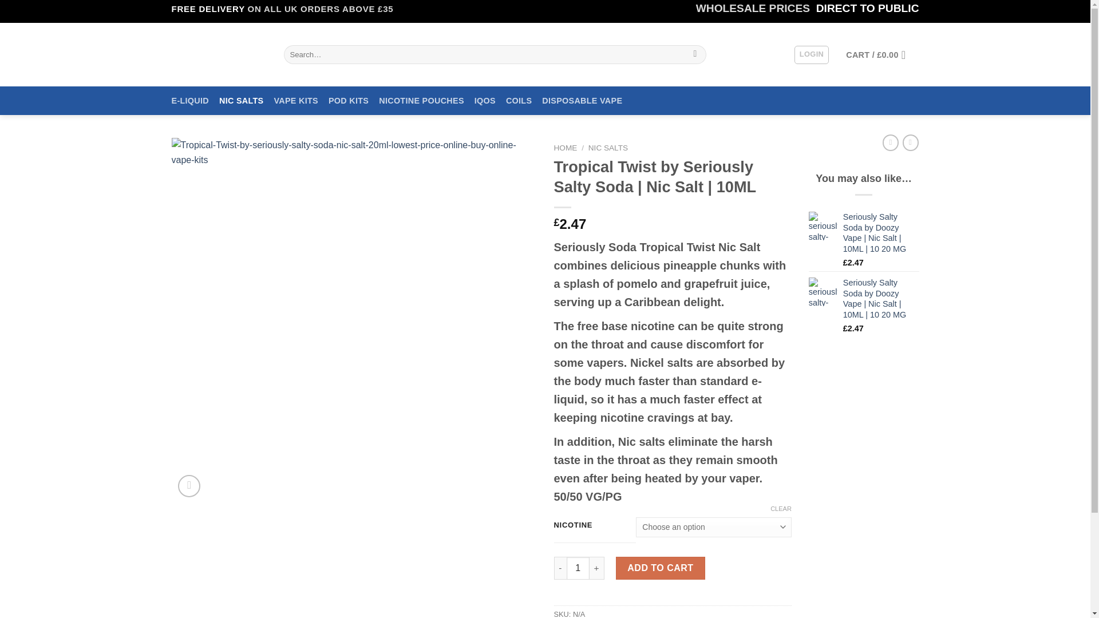 The height and width of the screenshot is (618, 1099). Describe the element at coordinates (189, 486) in the screenshot. I see `Zoom` at that location.